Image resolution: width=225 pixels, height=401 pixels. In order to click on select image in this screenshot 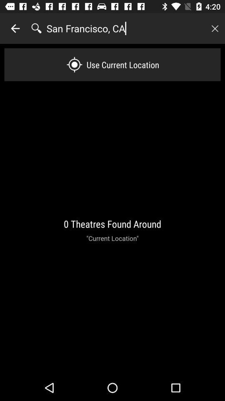, I will do `click(215, 28)`.